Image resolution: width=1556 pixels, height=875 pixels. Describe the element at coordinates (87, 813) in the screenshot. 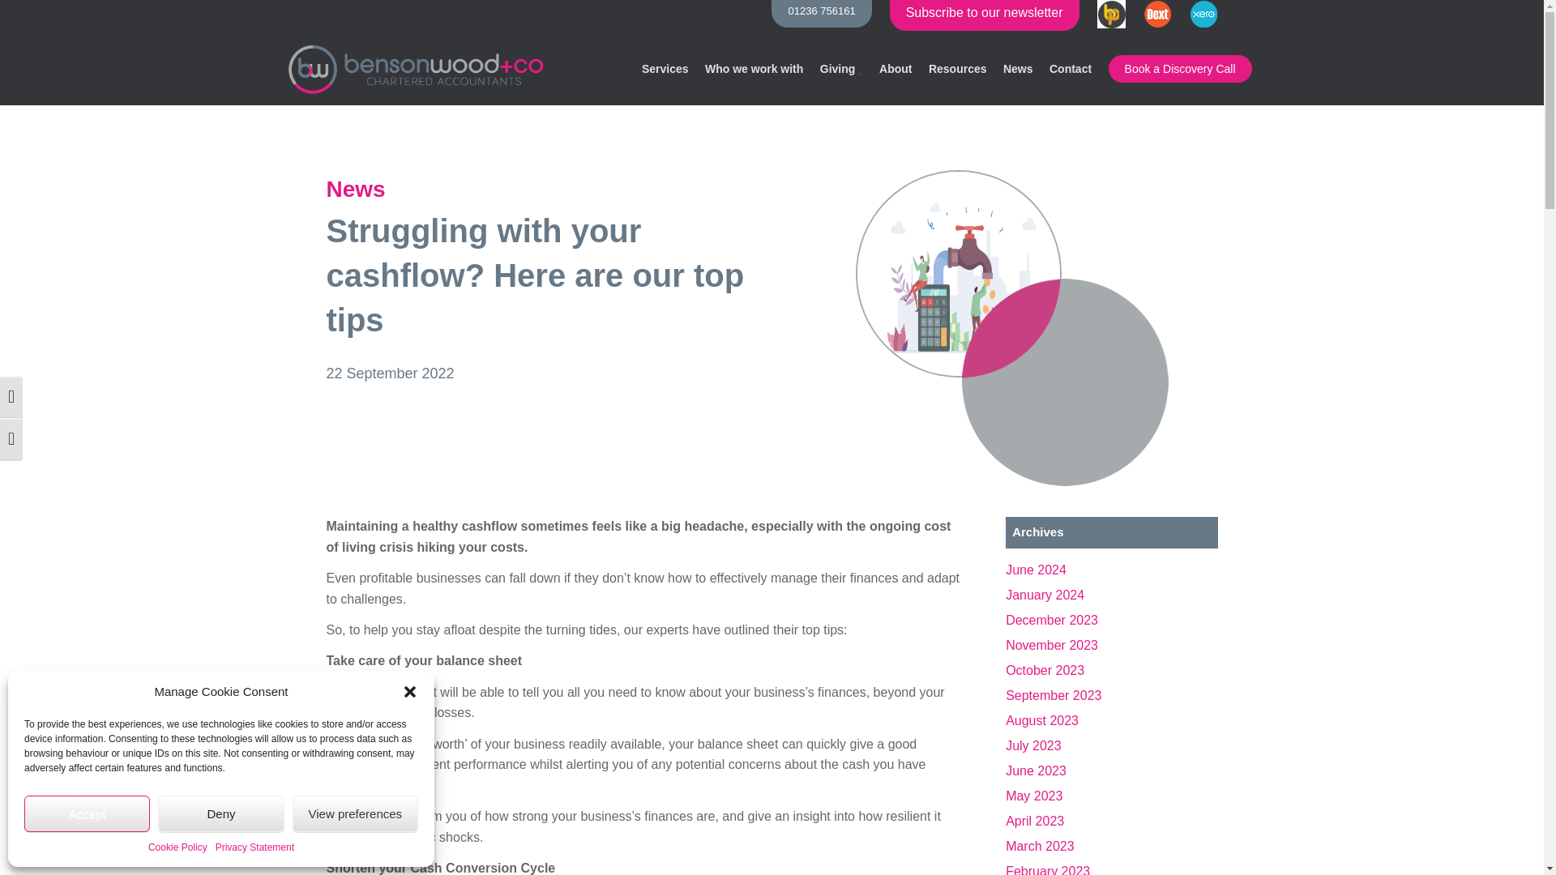

I see `Accept` at that location.